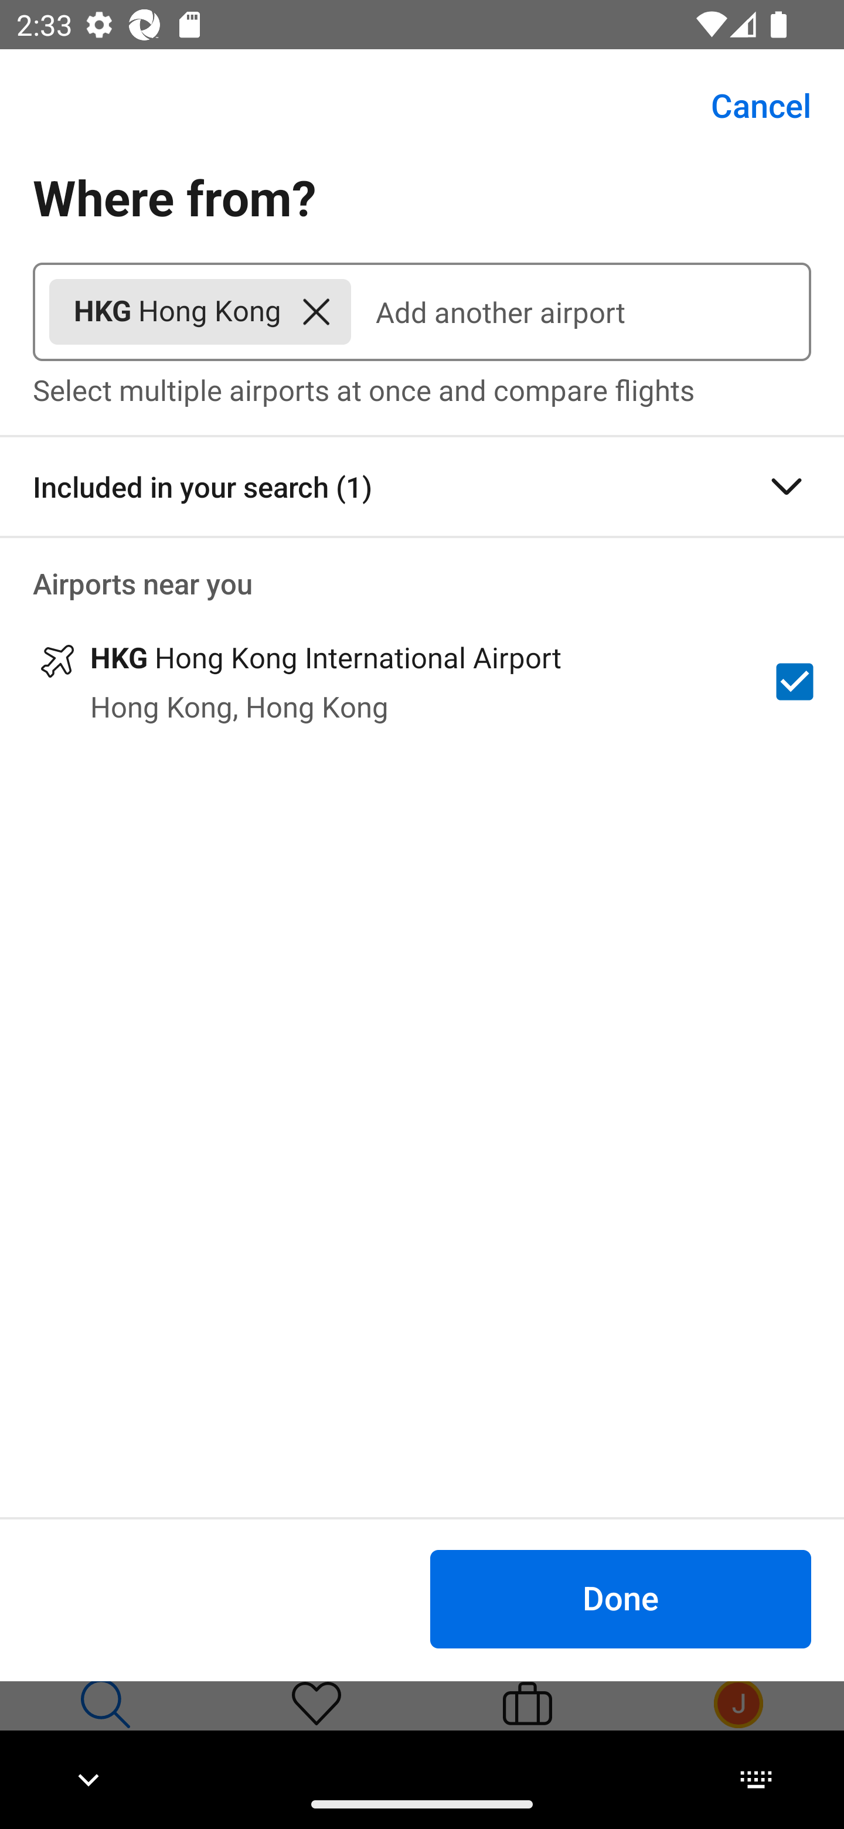  What do you see at coordinates (422, 487) in the screenshot?
I see `Included in your search (1)` at bounding box center [422, 487].